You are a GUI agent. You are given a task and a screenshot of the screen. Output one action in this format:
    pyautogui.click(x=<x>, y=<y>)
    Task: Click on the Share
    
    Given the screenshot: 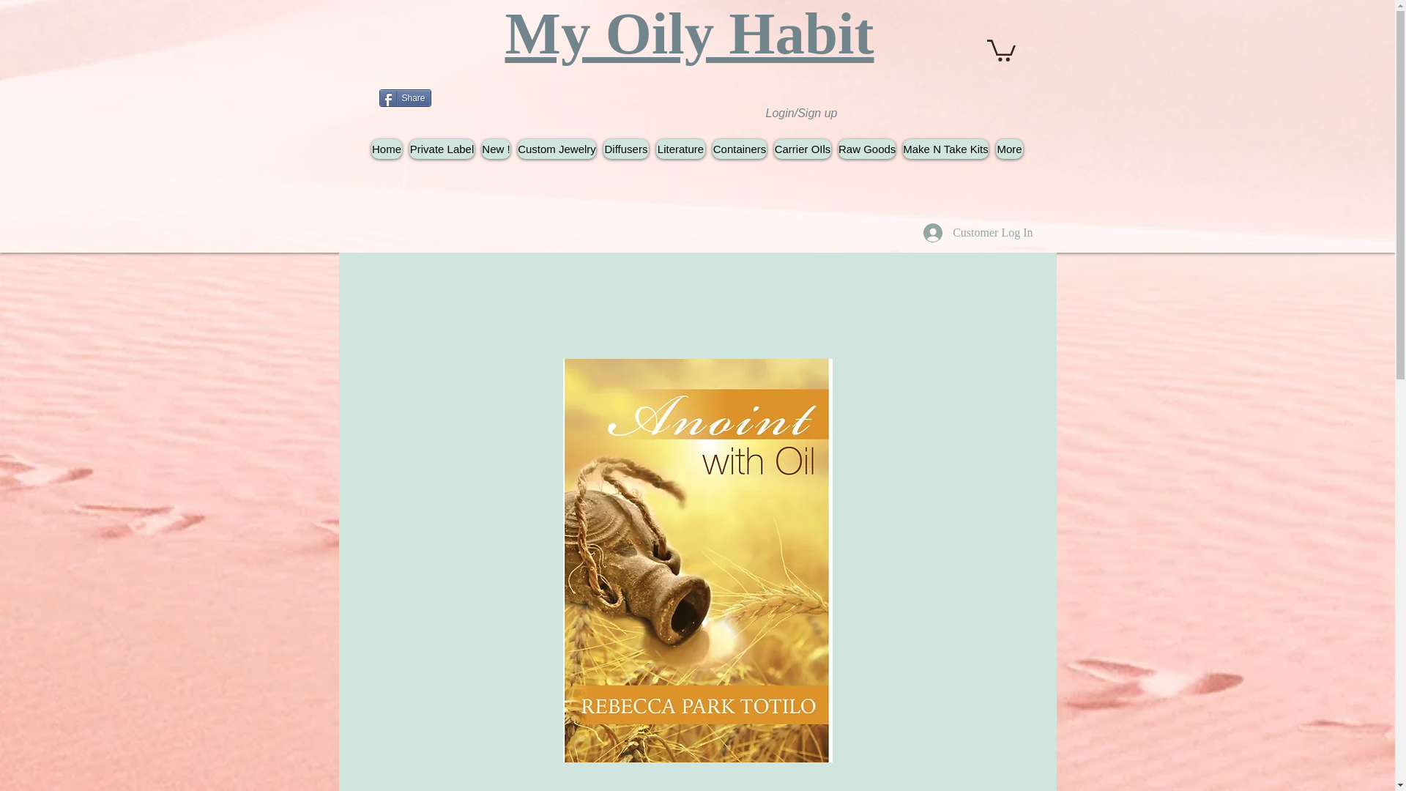 What is the action you would take?
    pyautogui.click(x=406, y=98)
    